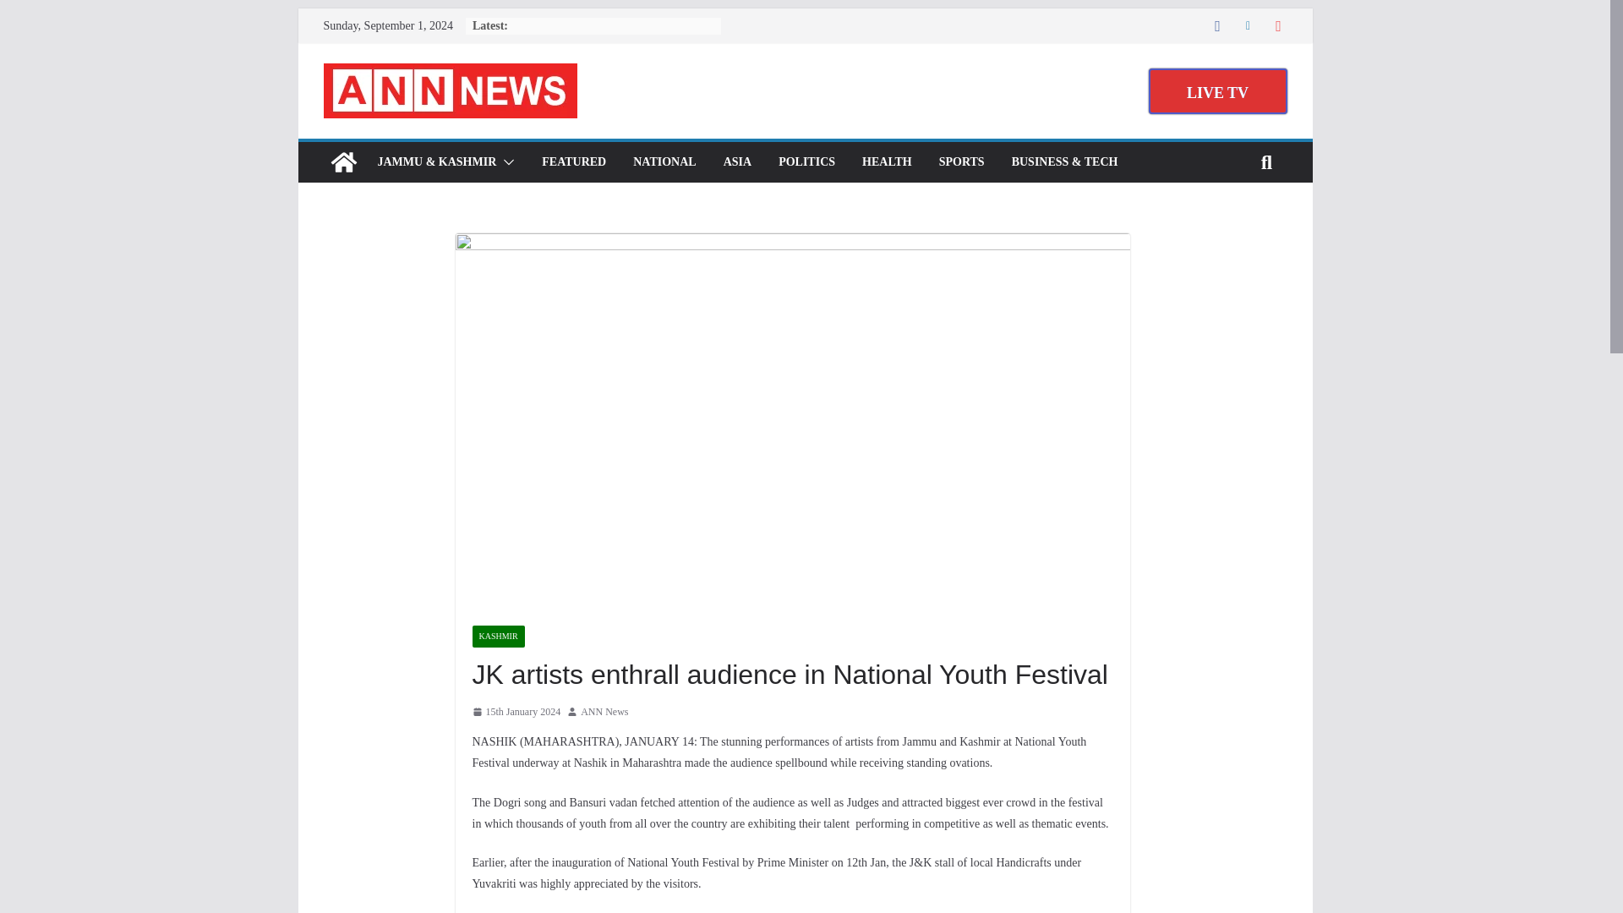  I want to click on POLITICS, so click(806, 162).